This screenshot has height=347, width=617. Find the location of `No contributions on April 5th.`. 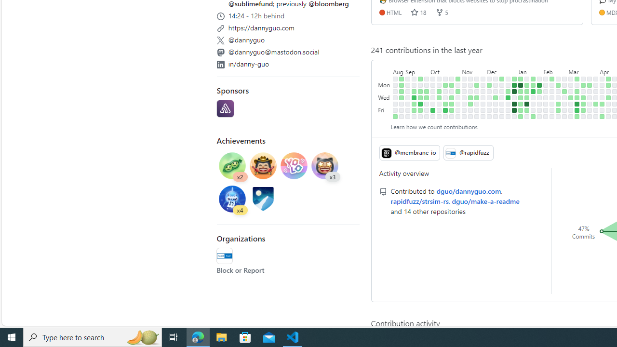

No contributions on April 5th. is located at coordinates (596, 110).